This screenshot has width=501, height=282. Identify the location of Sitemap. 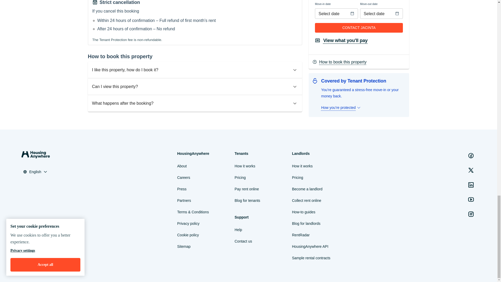
(184, 246).